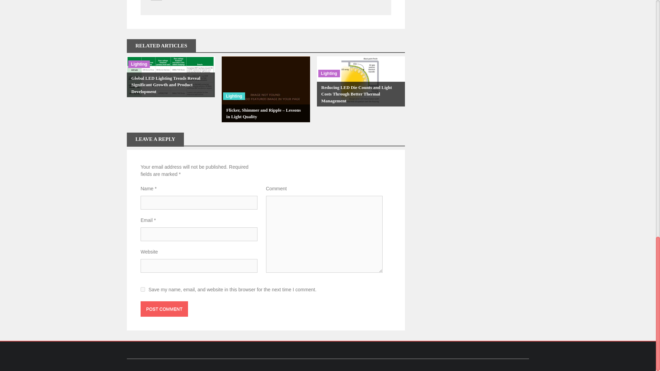 The image size is (660, 371). Describe the element at coordinates (329, 74) in the screenshot. I see `Lighting` at that location.